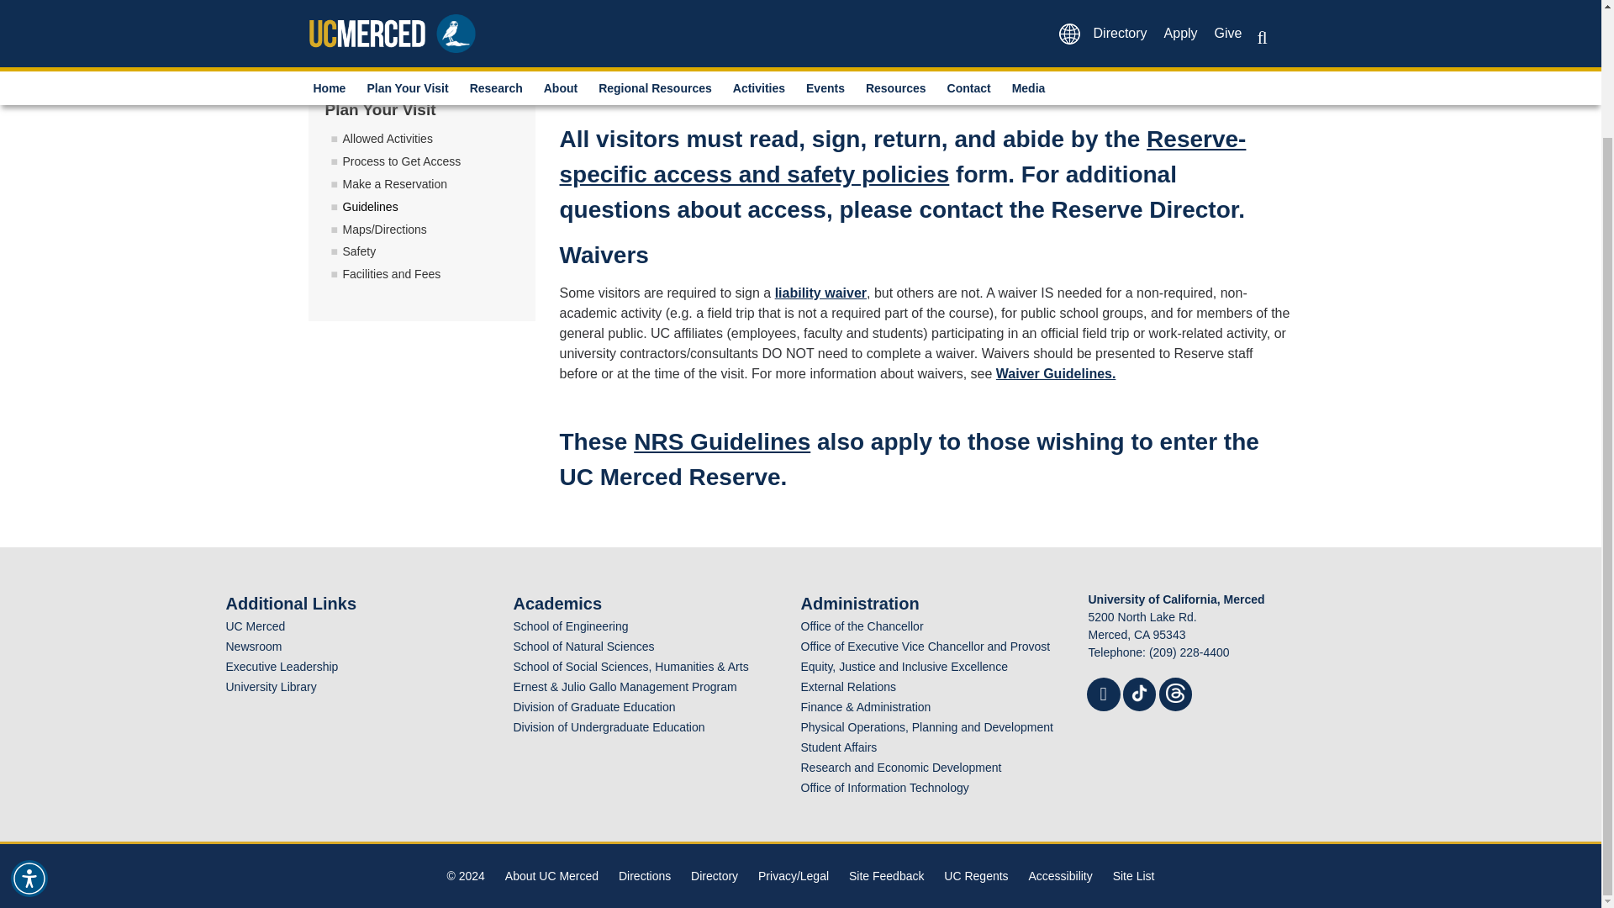 The height and width of the screenshot is (908, 1614). What do you see at coordinates (503, 15) in the screenshot?
I see `Research` at bounding box center [503, 15].